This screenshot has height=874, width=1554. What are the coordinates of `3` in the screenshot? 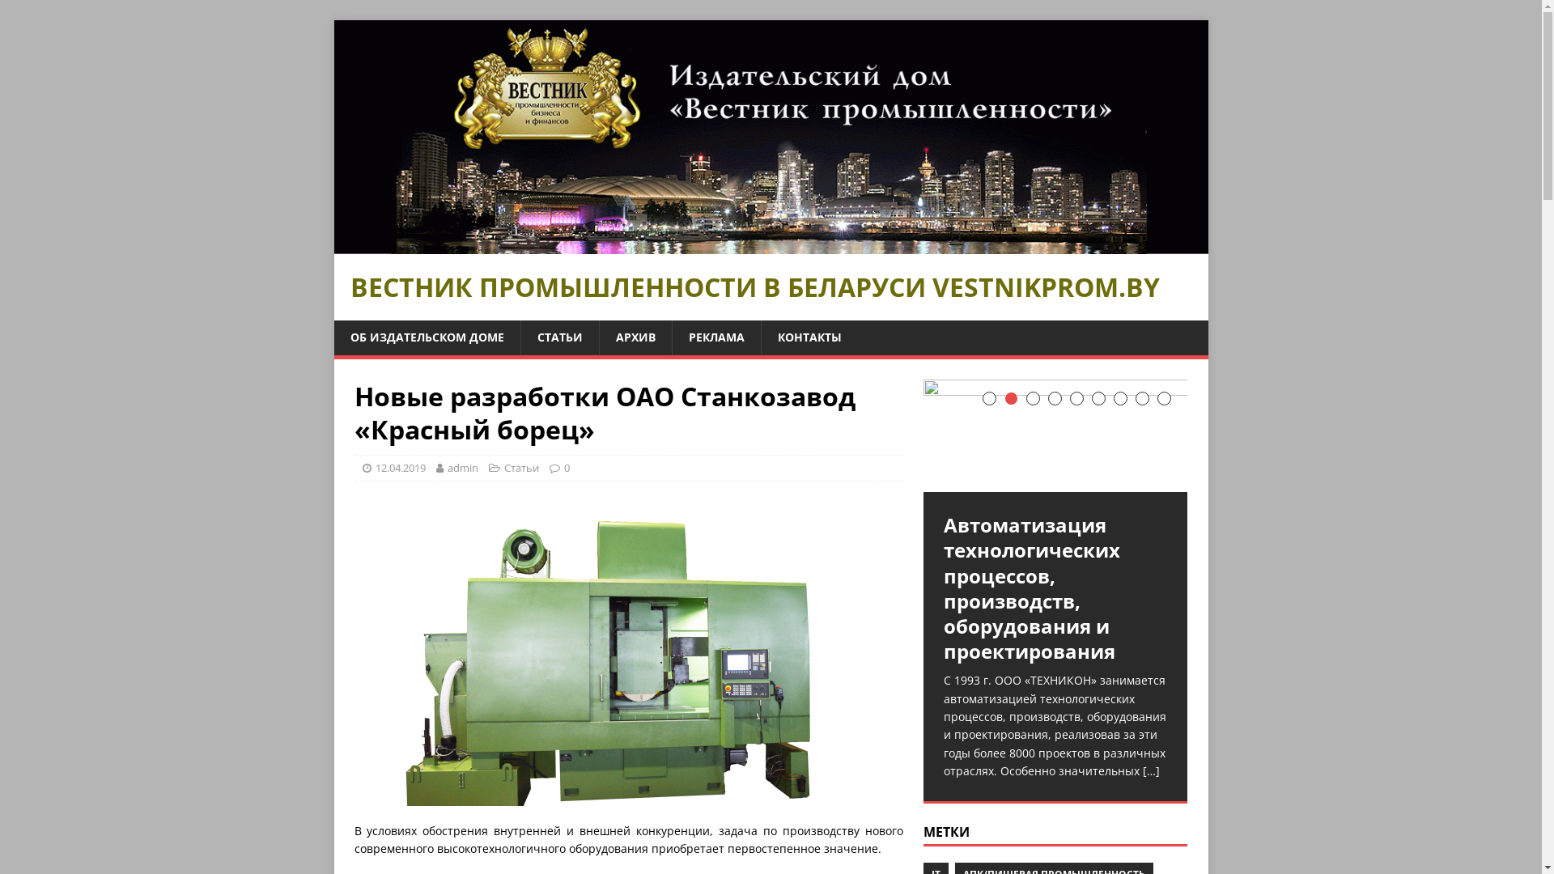 It's located at (1033, 398).